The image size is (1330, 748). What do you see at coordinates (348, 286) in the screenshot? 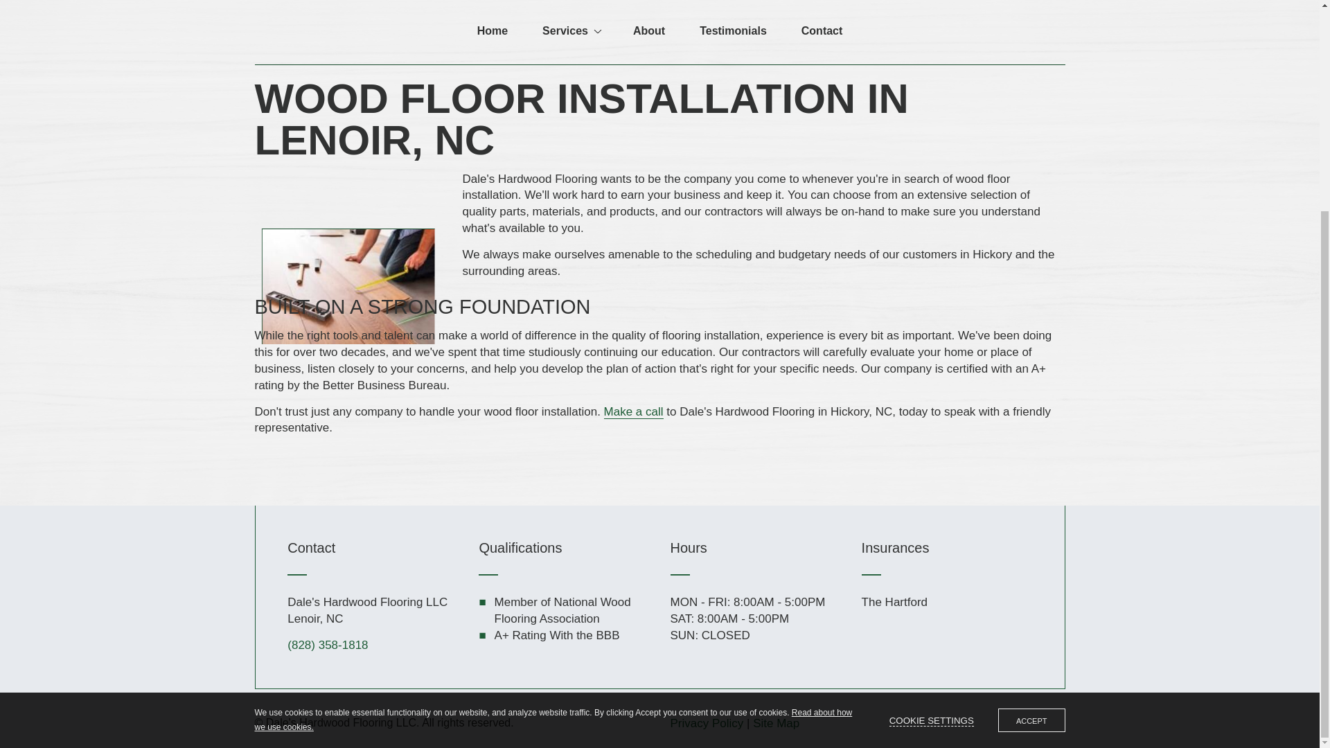
I see `Wood Flooring Installation` at bounding box center [348, 286].